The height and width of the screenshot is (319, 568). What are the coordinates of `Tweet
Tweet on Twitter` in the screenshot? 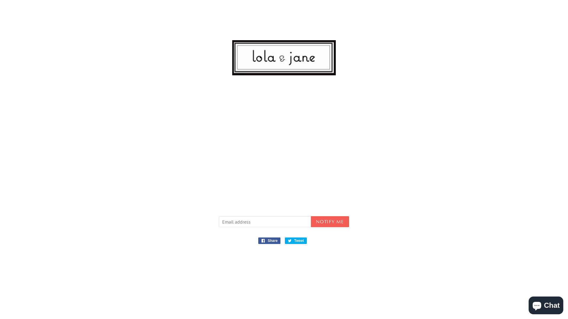 It's located at (296, 241).